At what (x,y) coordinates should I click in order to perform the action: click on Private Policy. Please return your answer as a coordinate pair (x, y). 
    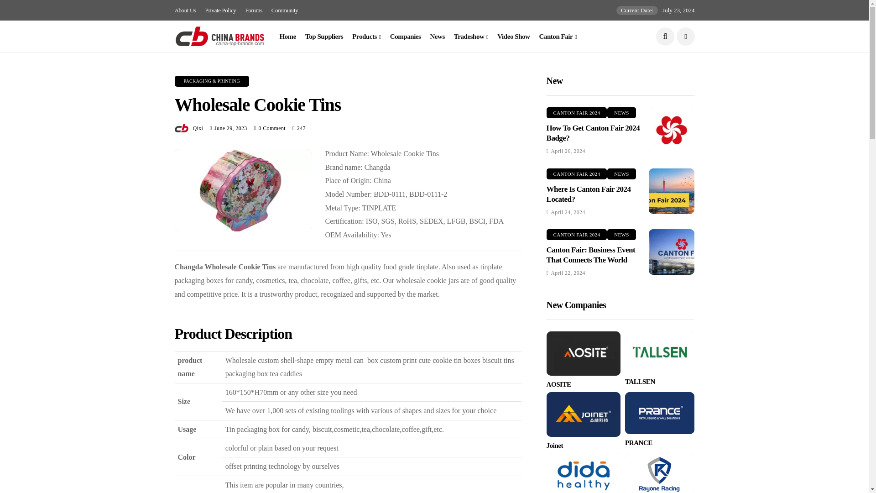
    Looking at the image, I should click on (221, 10).